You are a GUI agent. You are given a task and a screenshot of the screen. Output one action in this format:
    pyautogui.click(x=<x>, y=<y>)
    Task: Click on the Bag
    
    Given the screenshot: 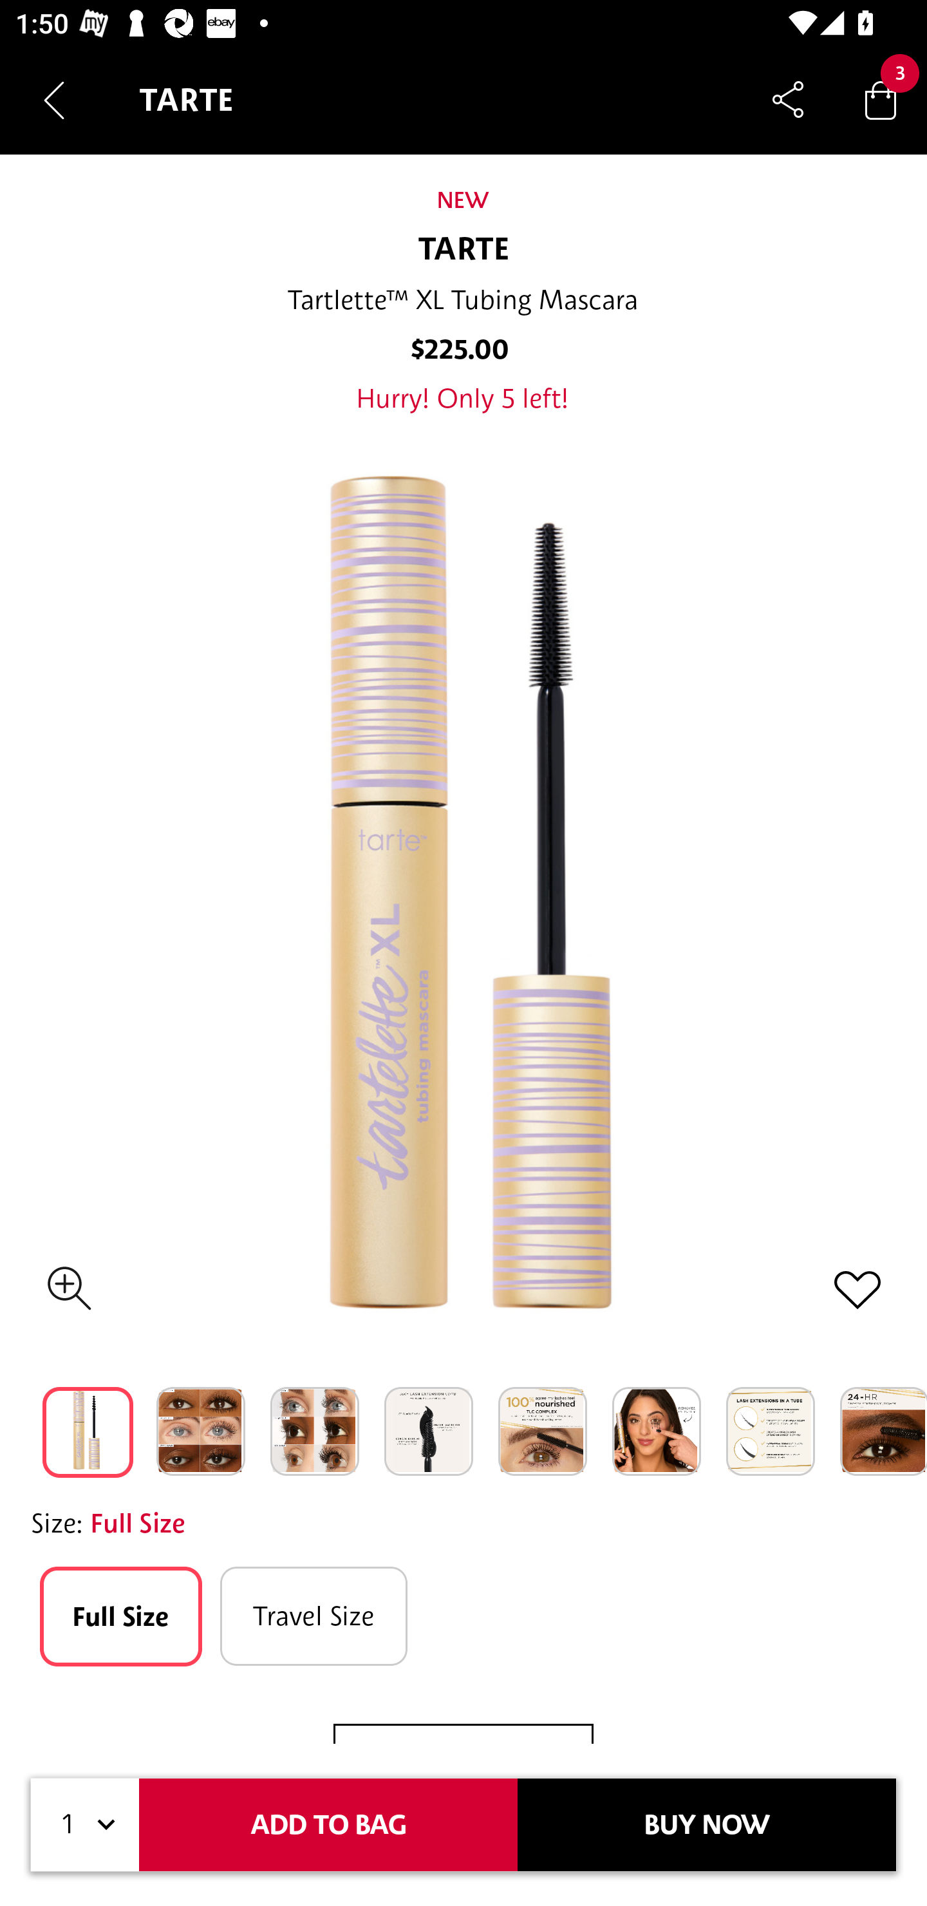 What is the action you would take?
    pyautogui.click(x=881, y=99)
    